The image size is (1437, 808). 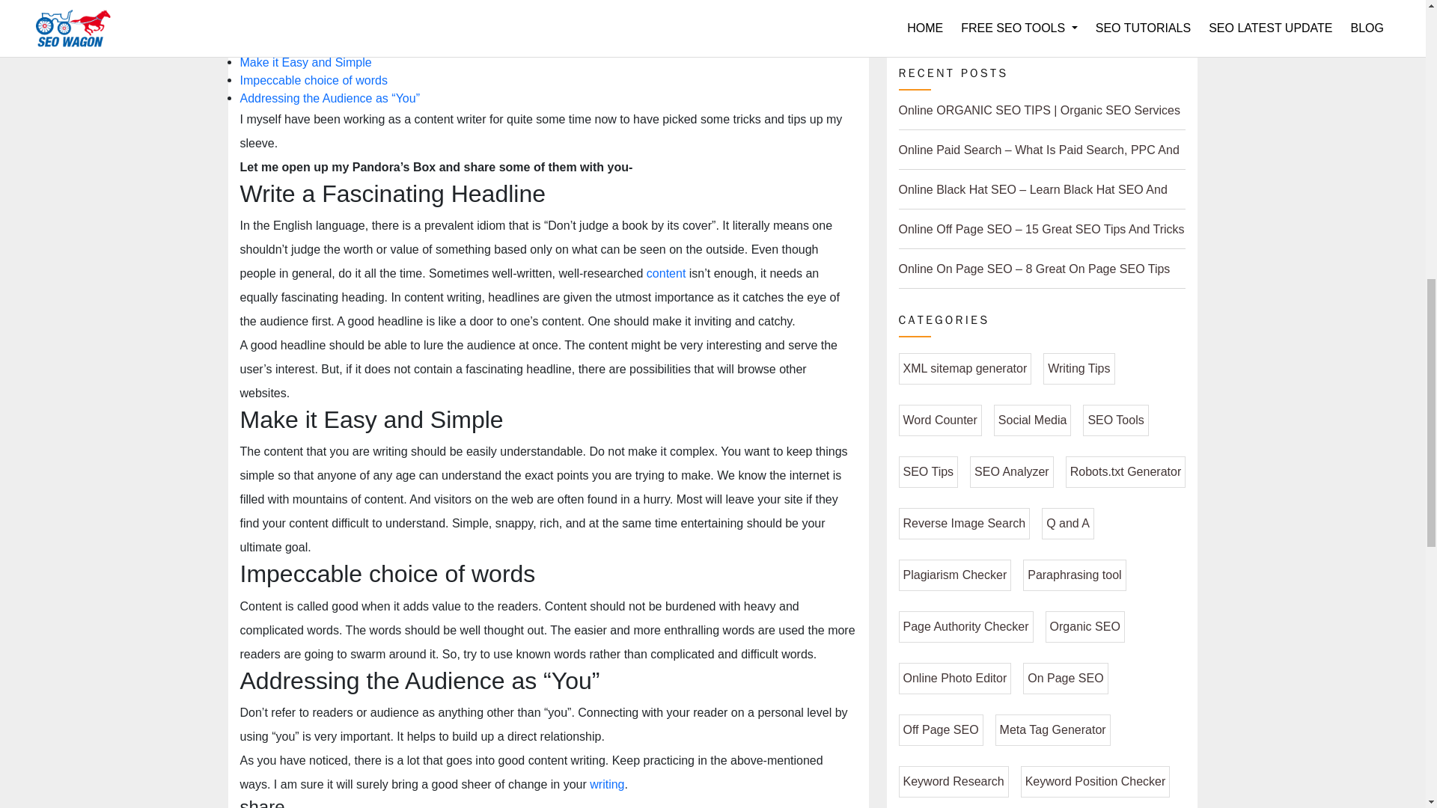 I want to click on Write a Fascinating Headline, so click(x=316, y=45).